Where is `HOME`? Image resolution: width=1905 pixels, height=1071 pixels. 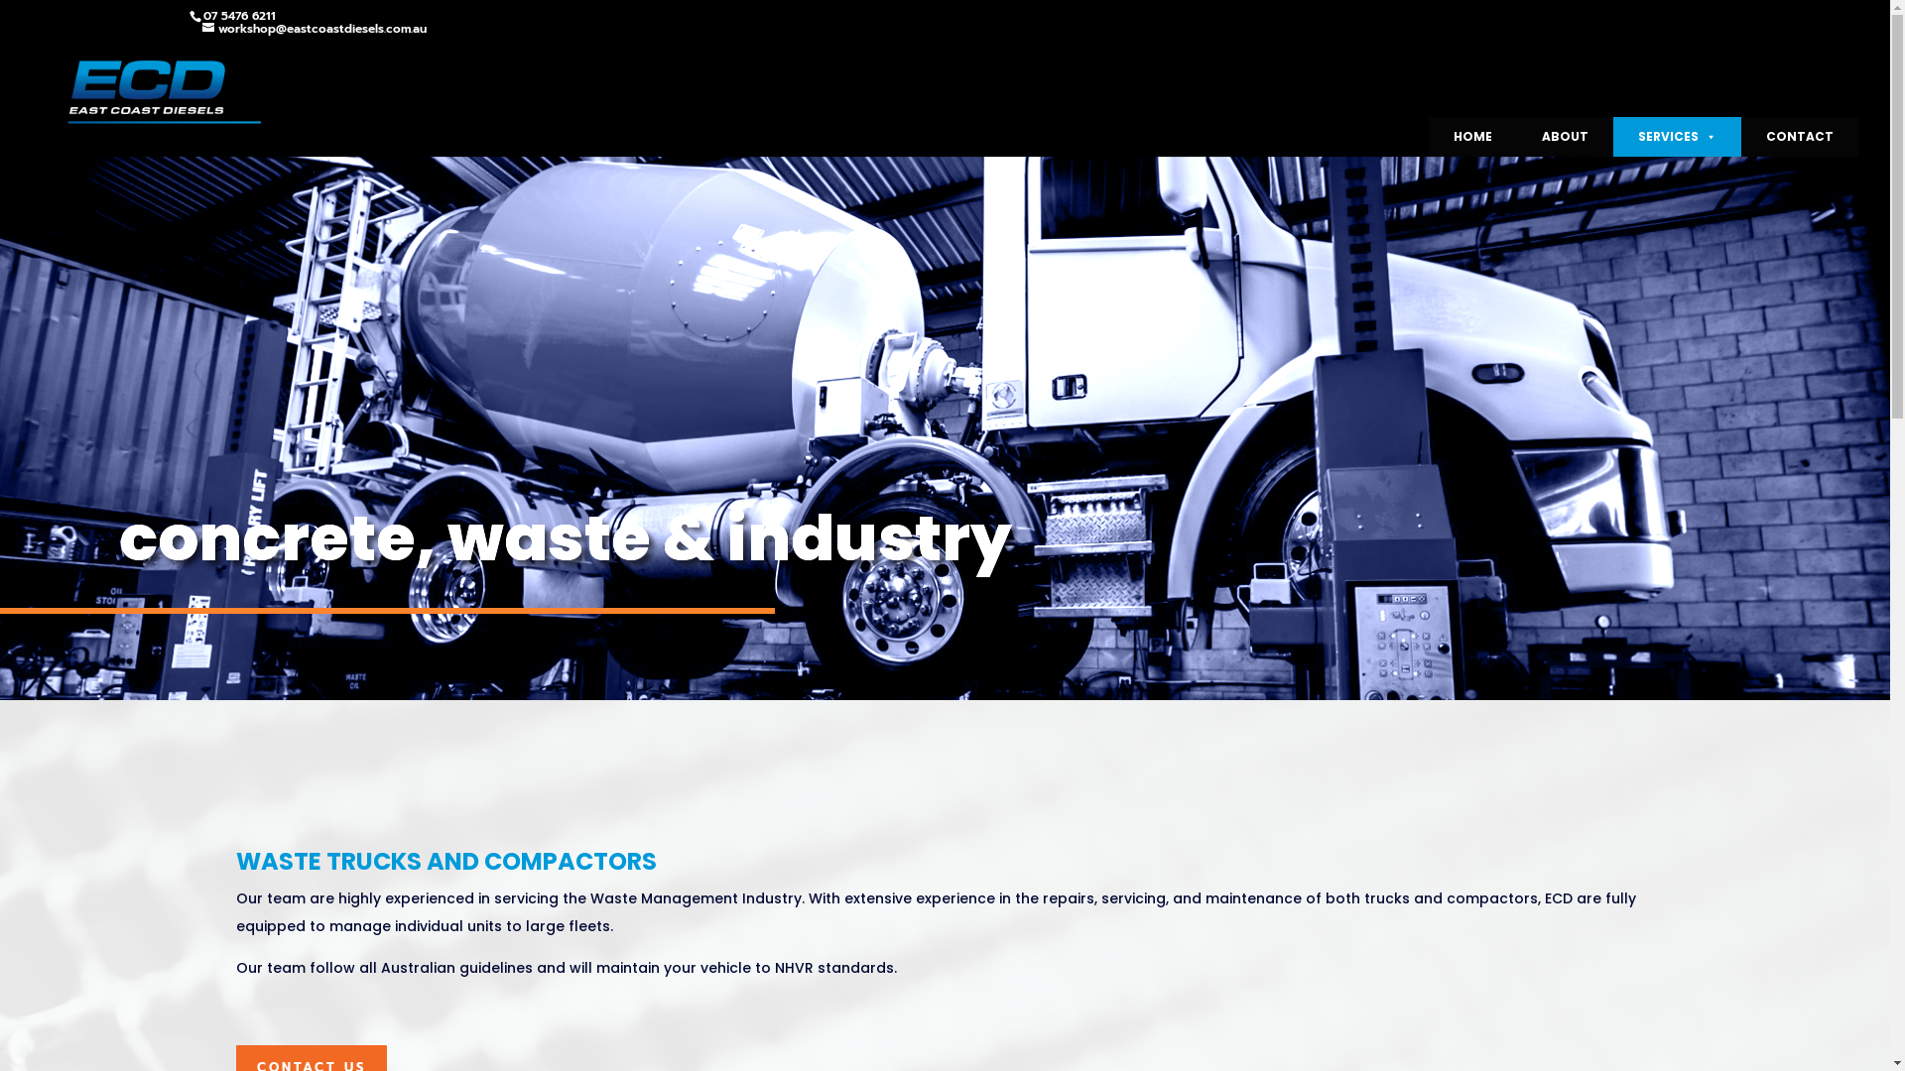 HOME is located at coordinates (1472, 137).